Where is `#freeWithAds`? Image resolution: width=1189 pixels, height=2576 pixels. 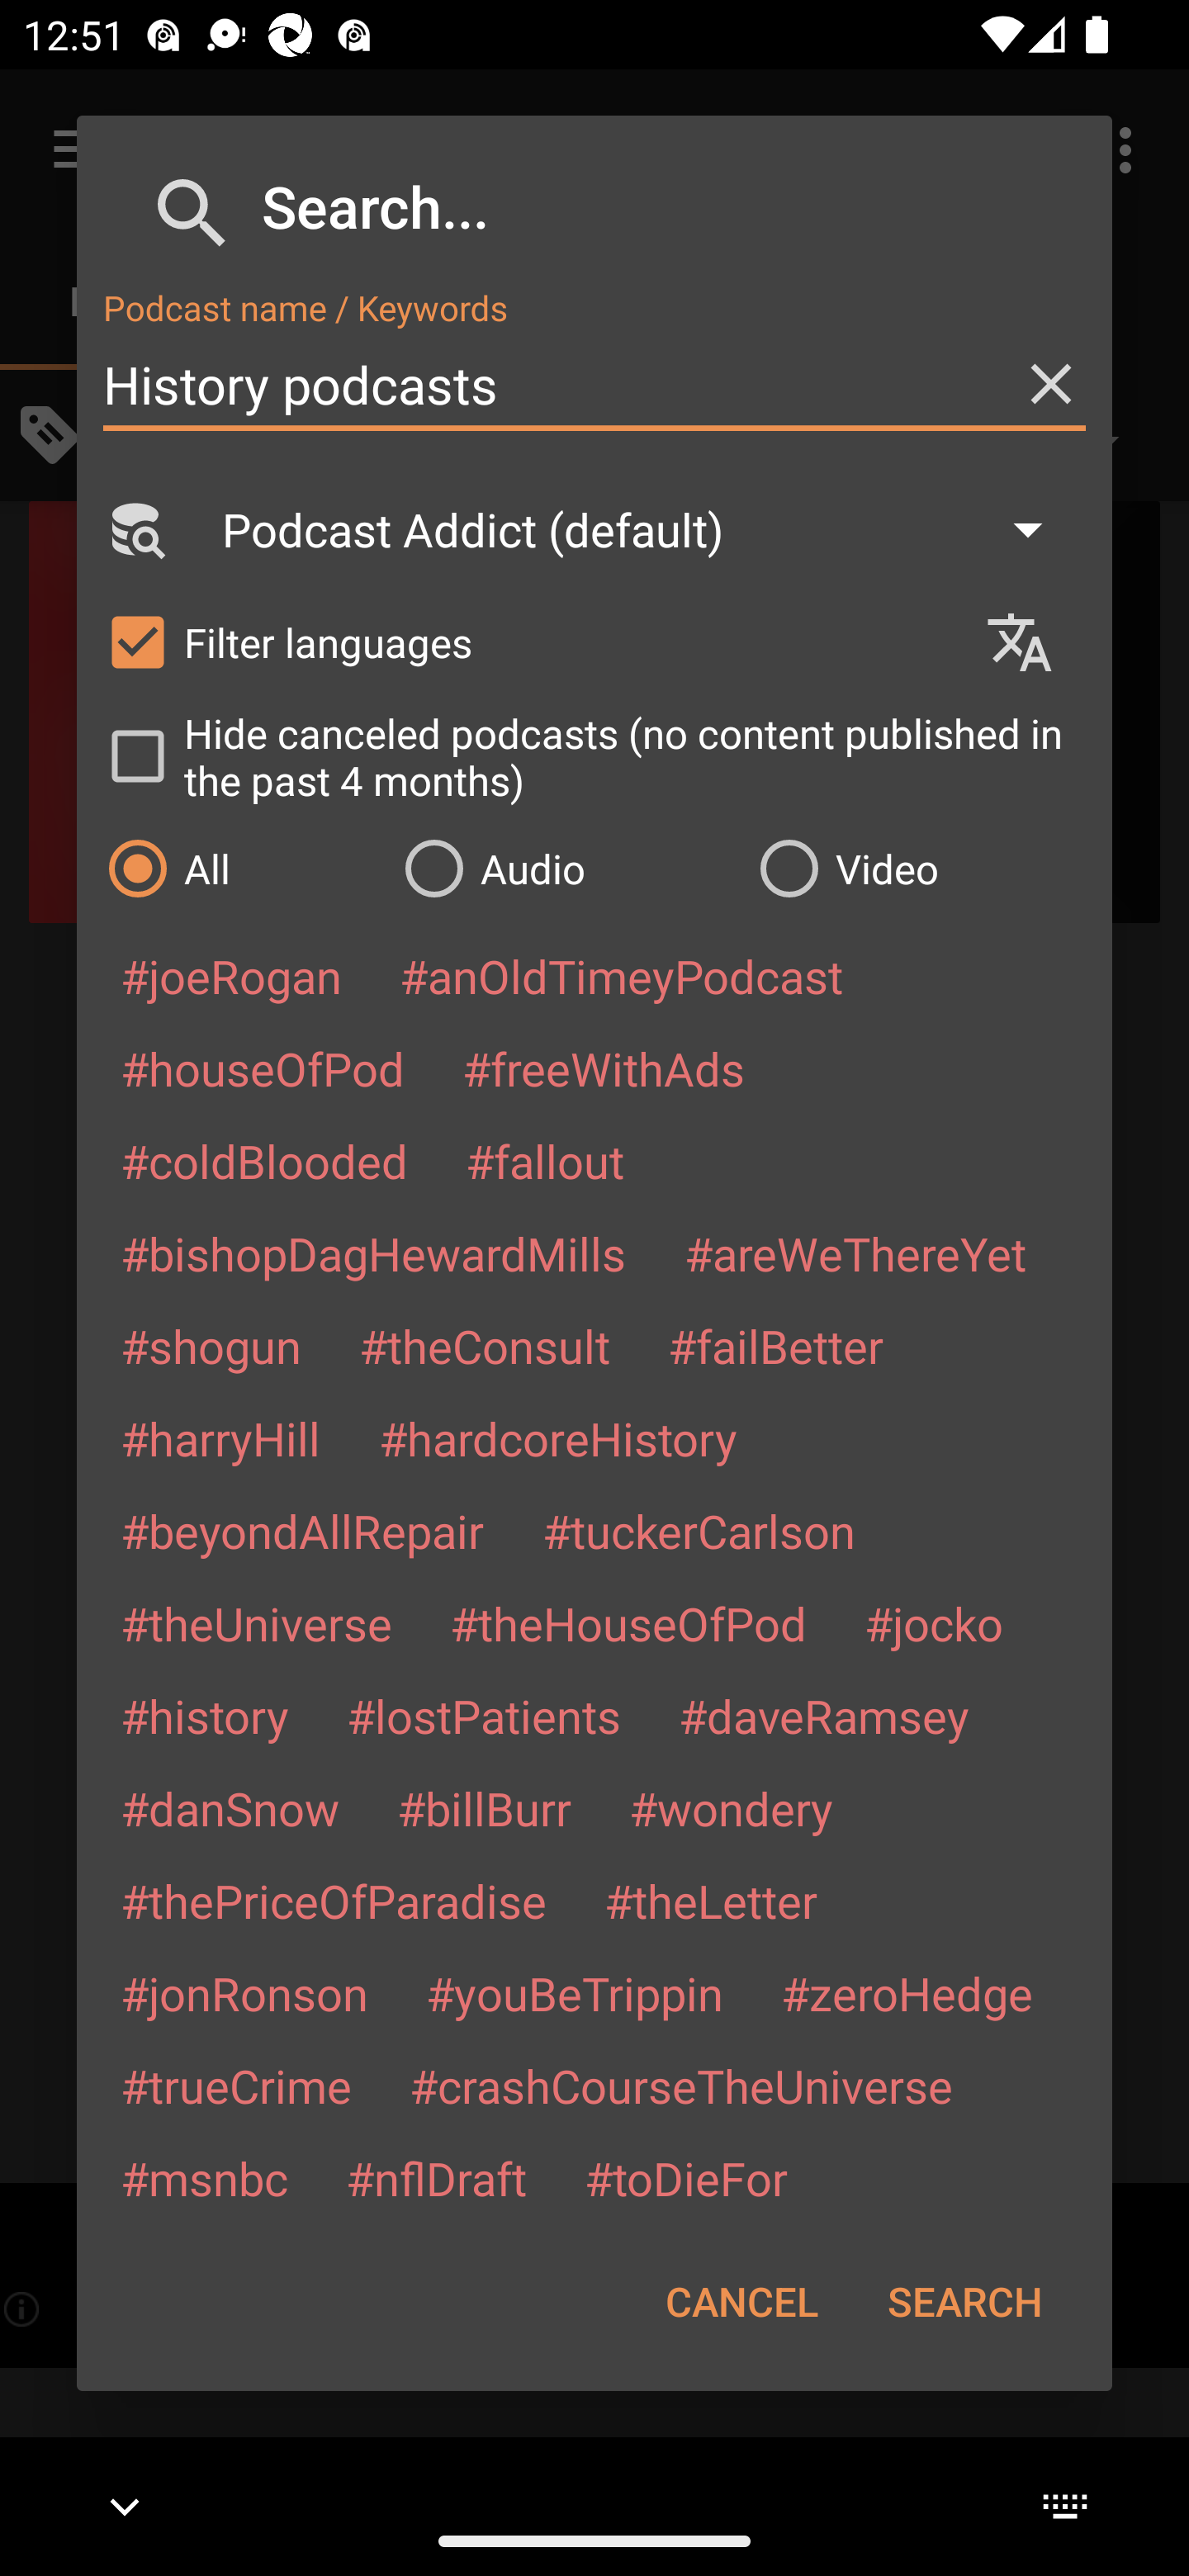
#freeWithAds is located at coordinates (604, 1068).